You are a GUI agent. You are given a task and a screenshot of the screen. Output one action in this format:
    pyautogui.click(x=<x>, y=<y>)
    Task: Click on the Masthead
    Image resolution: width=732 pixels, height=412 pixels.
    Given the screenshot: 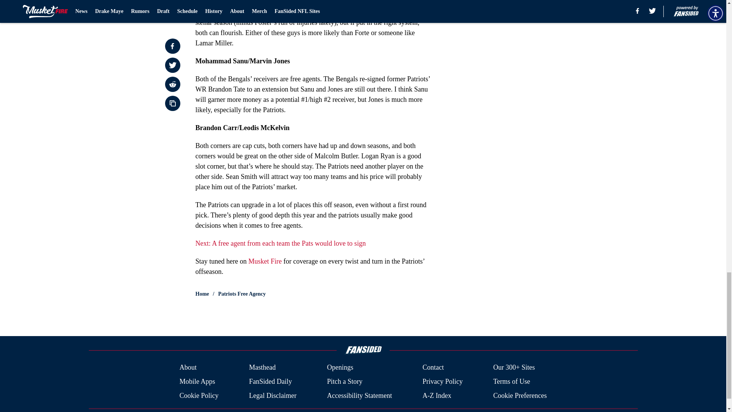 What is the action you would take?
    pyautogui.click(x=262, y=368)
    